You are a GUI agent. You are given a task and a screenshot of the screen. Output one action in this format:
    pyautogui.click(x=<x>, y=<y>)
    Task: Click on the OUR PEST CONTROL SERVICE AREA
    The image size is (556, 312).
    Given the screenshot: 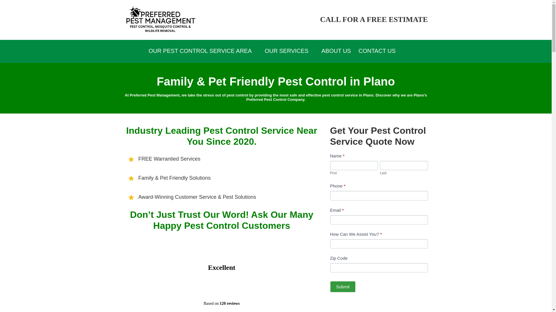 What is the action you would take?
    pyautogui.click(x=203, y=51)
    